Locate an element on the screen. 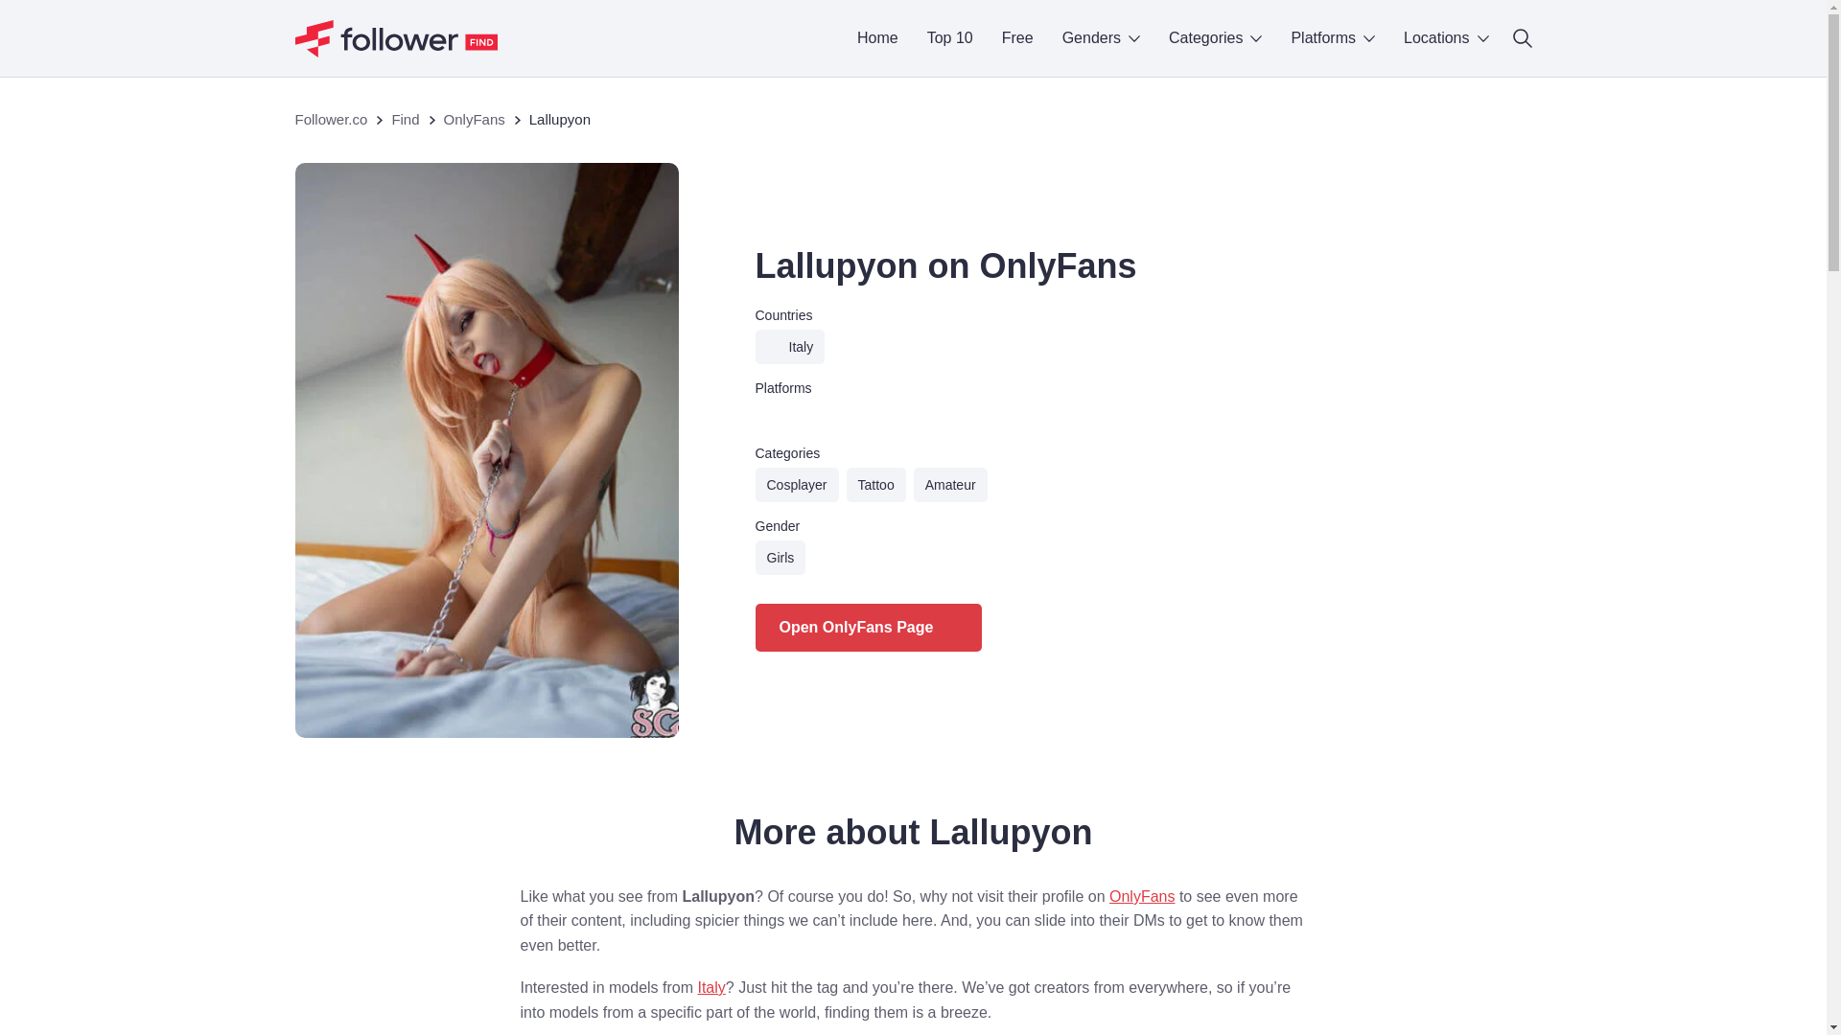 Image resolution: width=1841 pixels, height=1035 pixels. Genders is located at coordinates (1101, 38).